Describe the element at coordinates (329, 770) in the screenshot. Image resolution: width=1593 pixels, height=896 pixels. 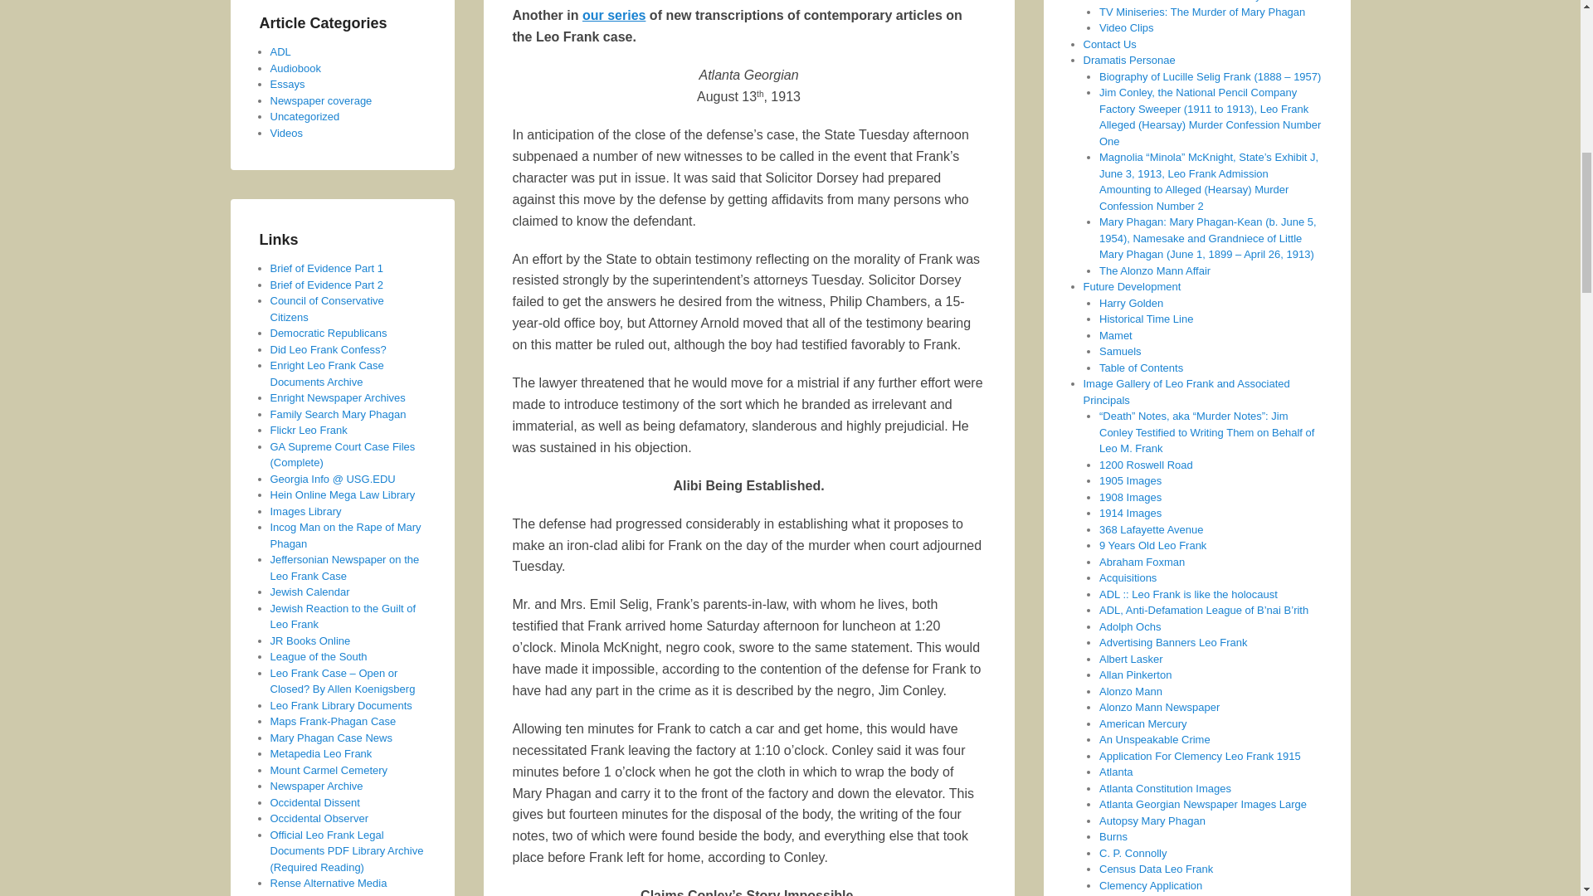
I see `Mount Carmel Cemetery New York` at that location.